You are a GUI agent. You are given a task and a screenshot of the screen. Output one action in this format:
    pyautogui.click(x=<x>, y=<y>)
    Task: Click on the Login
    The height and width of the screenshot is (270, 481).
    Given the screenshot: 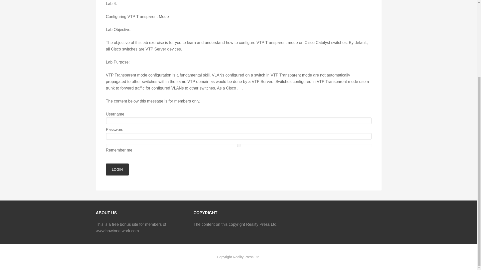 What is the action you would take?
    pyautogui.click(x=117, y=169)
    